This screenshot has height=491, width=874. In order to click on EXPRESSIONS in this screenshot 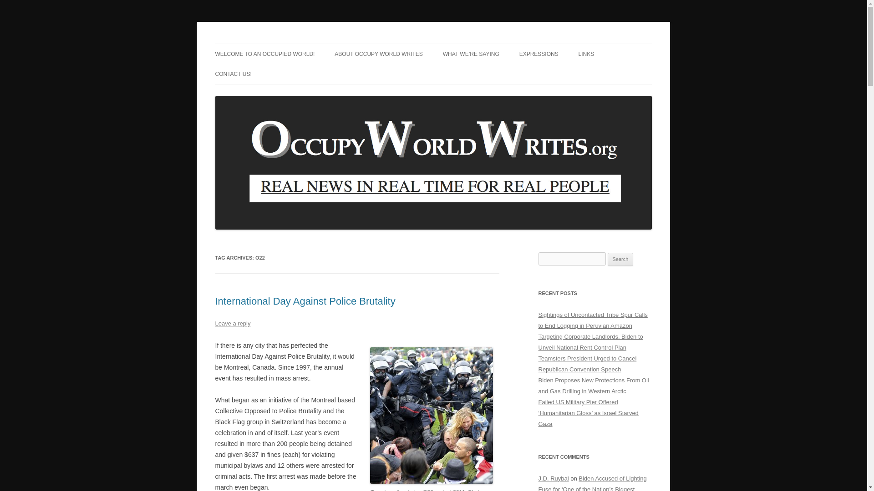, I will do `click(539, 54)`.